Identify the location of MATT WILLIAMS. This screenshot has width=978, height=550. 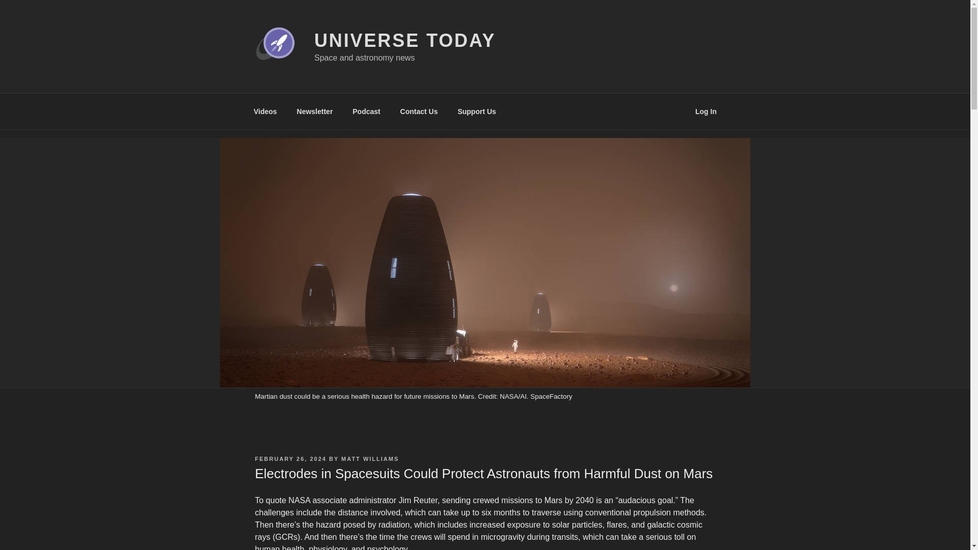
(370, 459).